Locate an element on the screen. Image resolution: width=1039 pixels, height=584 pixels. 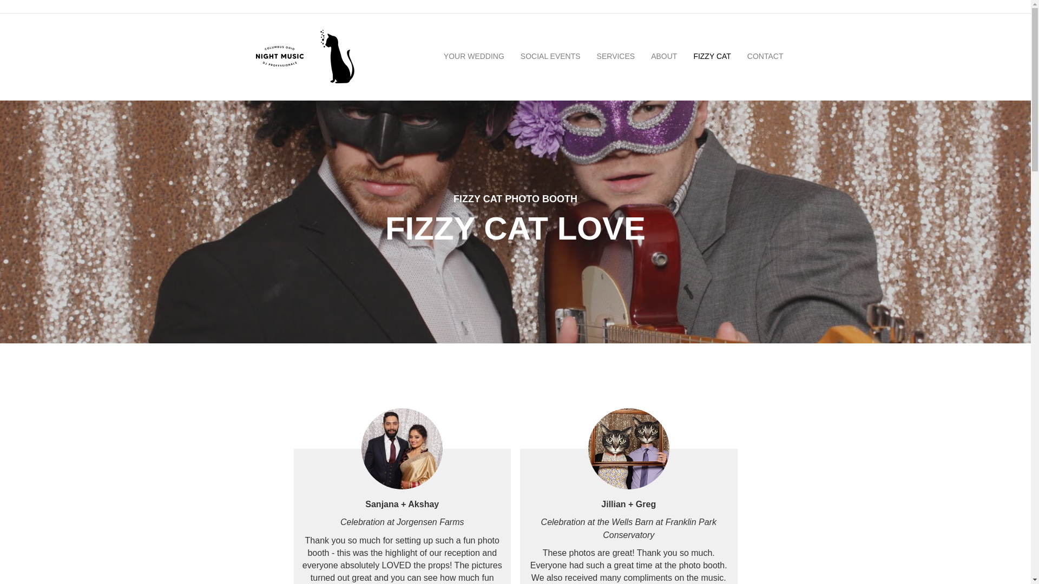
YOUR WEDDING is located at coordinates (474, 56).